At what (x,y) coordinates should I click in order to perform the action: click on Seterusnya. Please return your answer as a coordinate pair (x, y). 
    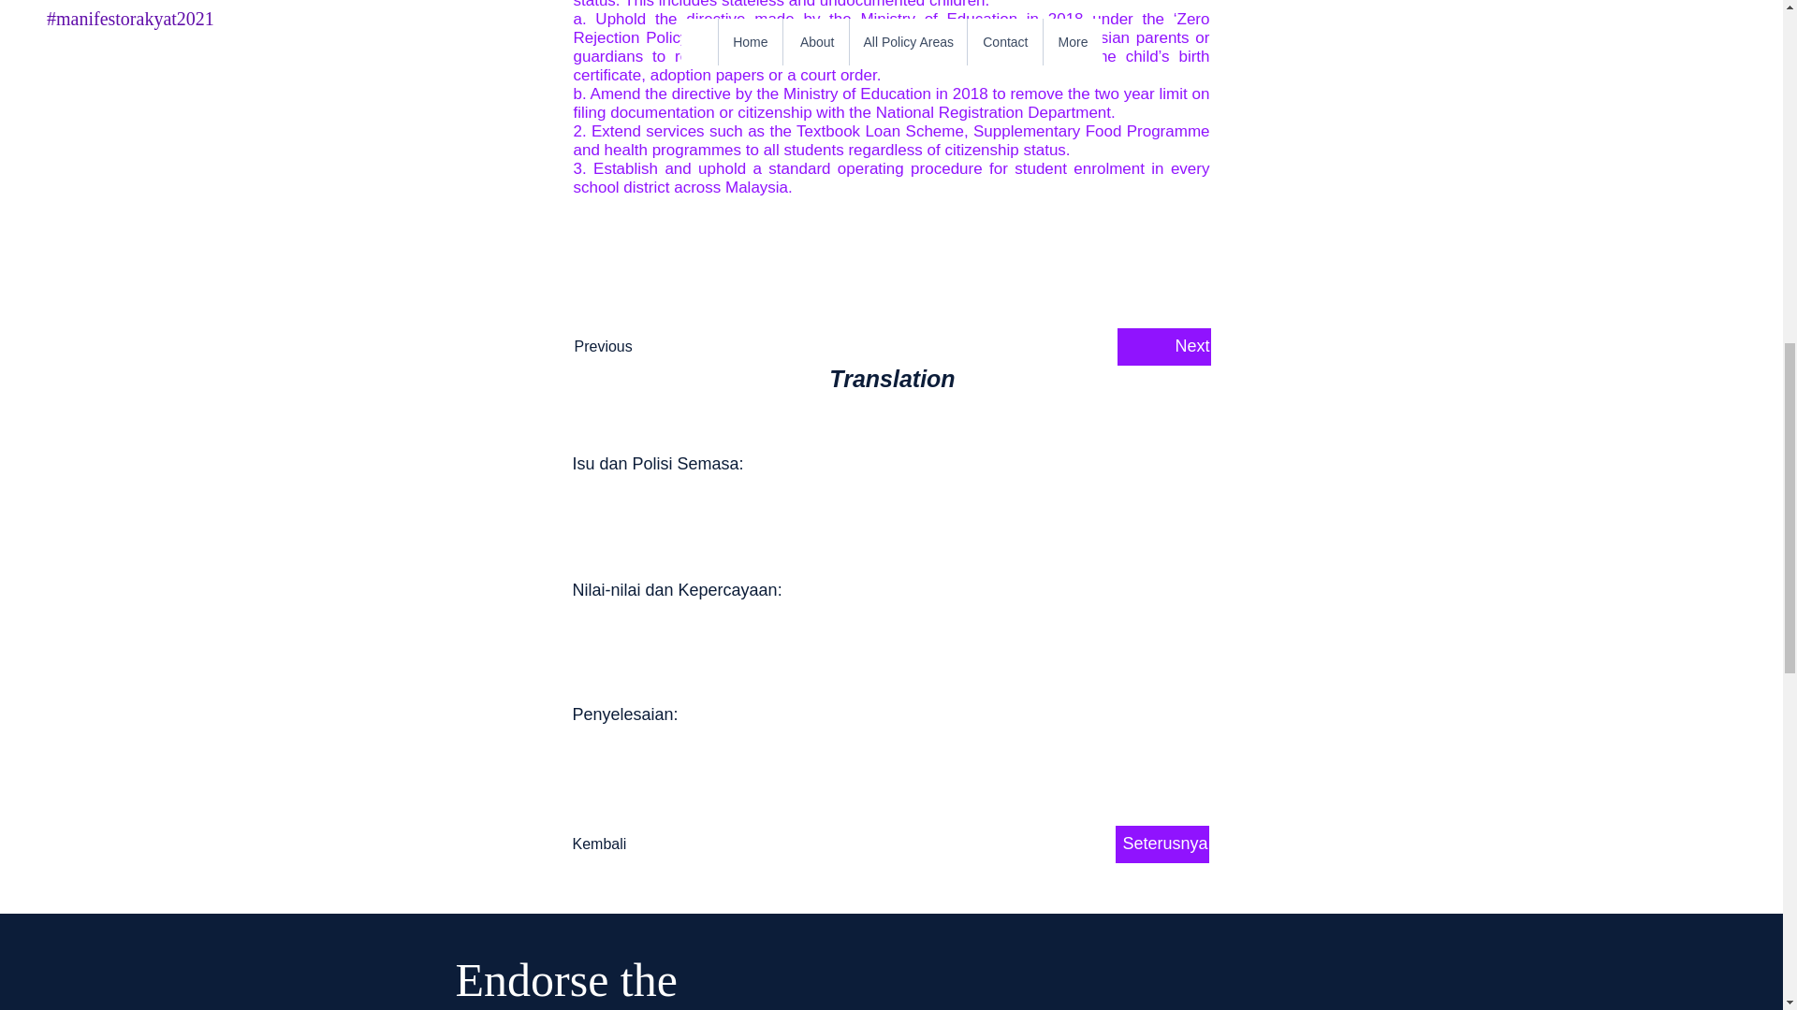
    Looking at the image, I should click on (1162, 844).